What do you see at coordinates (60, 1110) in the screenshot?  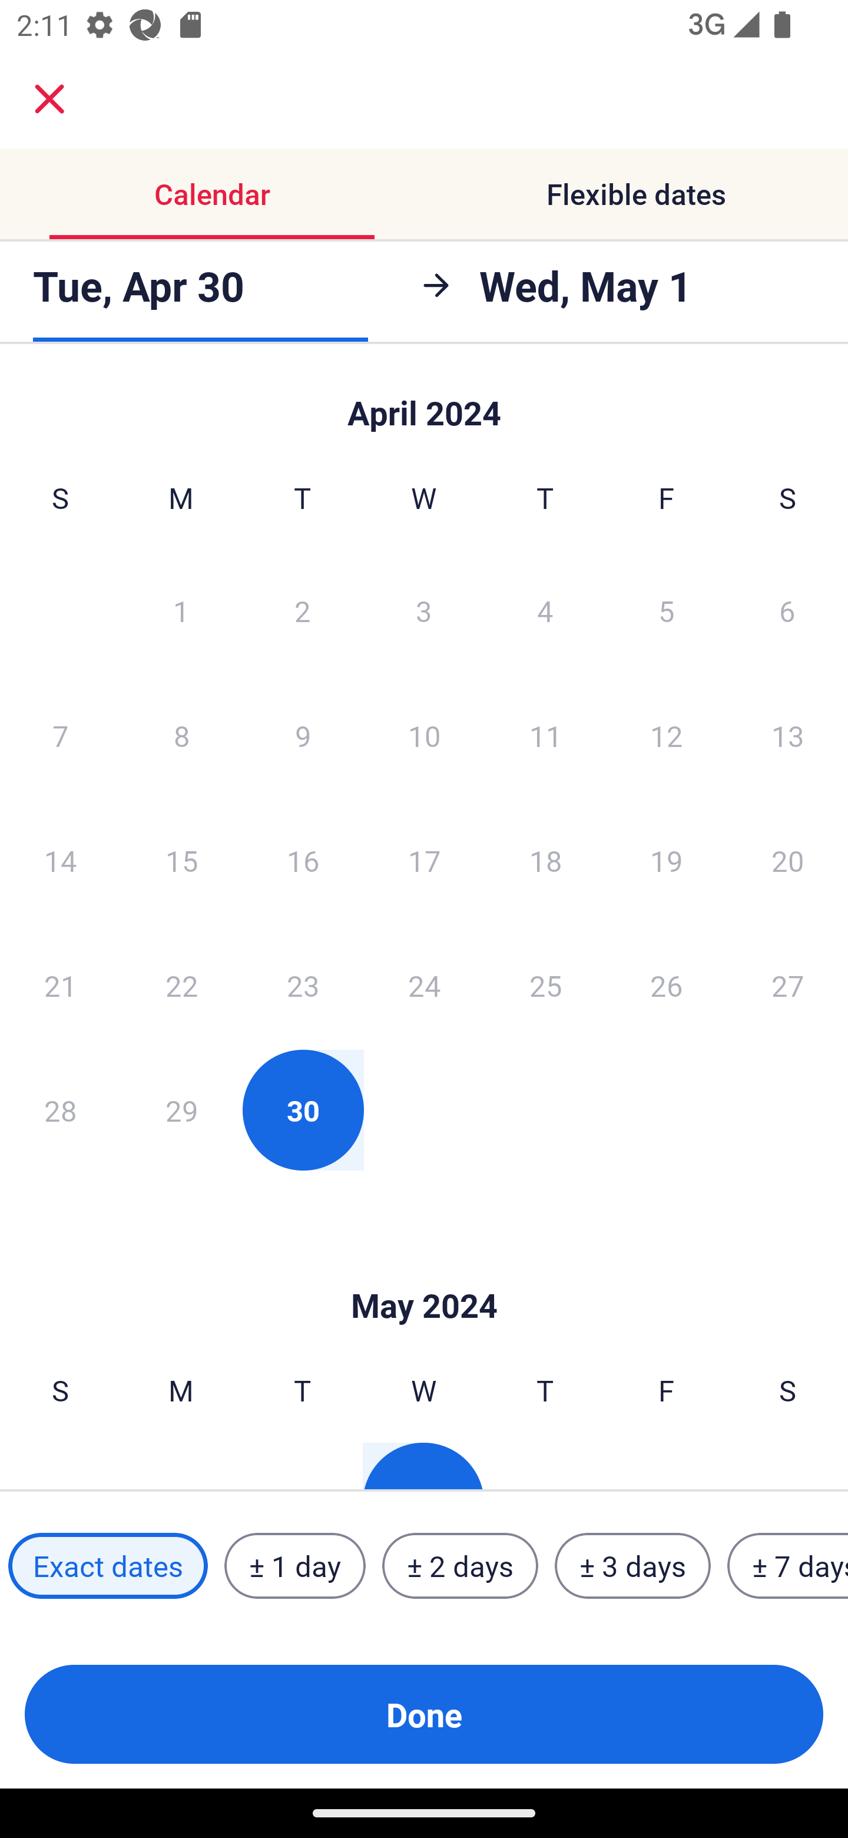 I see `28 Sunday, April 28, 2024` at bounding box center [60, 1110].